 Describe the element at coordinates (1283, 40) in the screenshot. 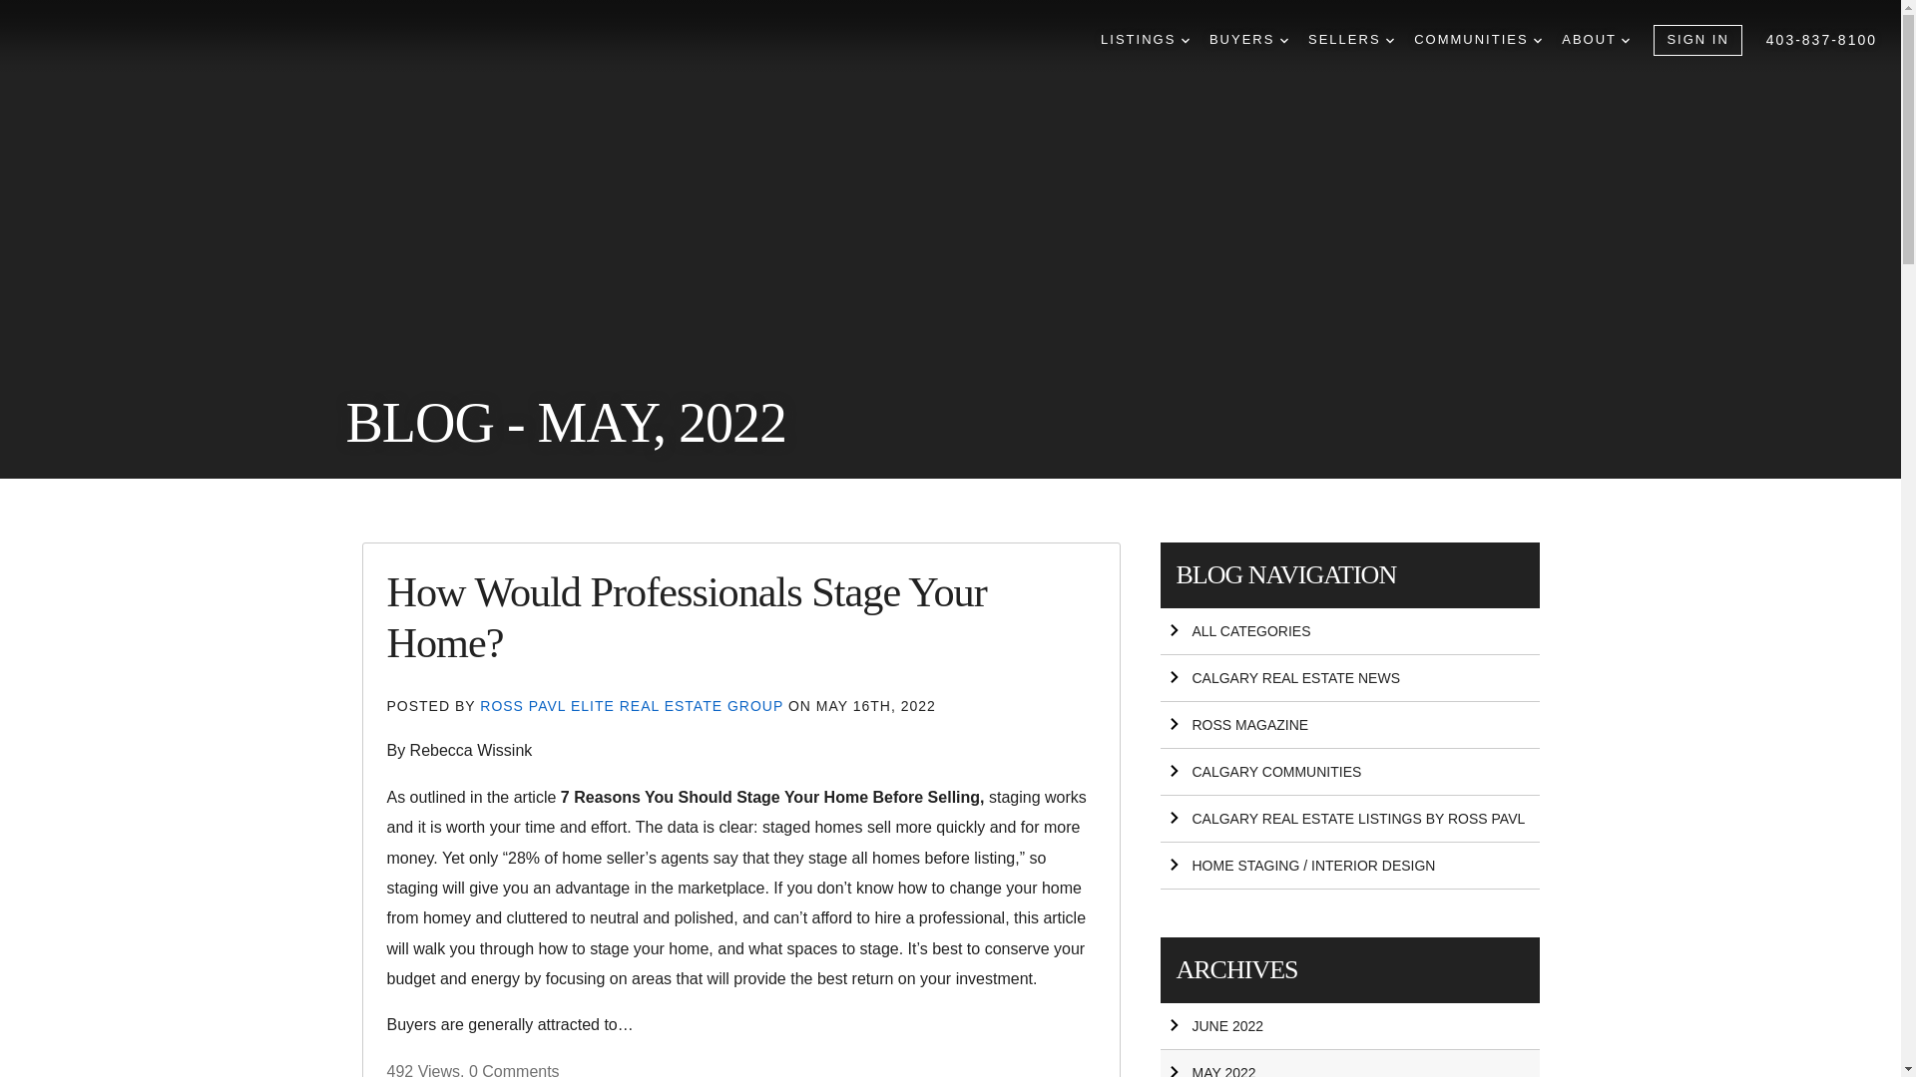

I see `DROPDOWN ARROW` at that location.